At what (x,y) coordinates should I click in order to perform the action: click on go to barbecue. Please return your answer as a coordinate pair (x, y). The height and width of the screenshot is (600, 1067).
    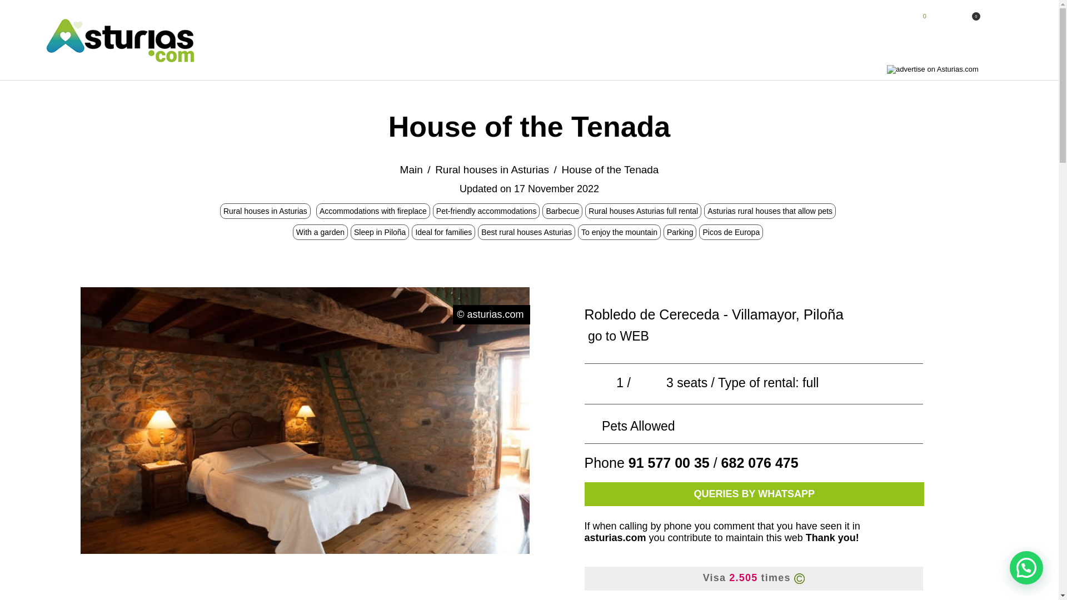
    Looking at the image, I should click on (562, 211).